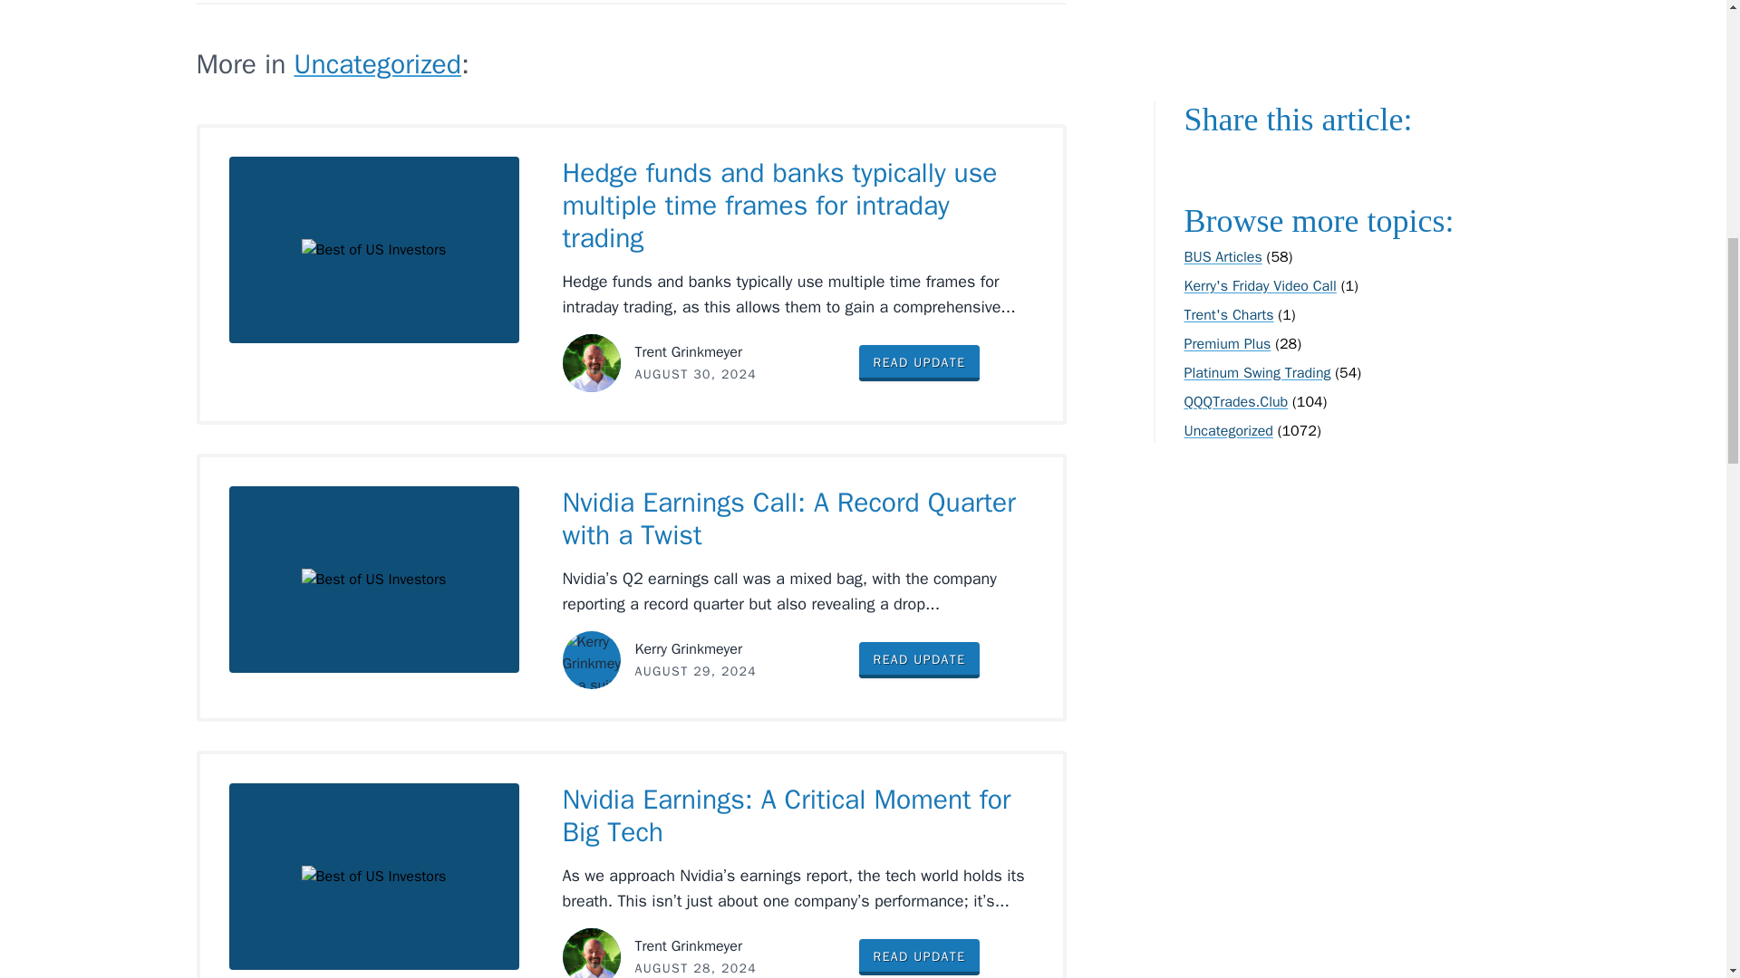 This screenshot has width=1740, height=978. Describe the element at coordinates (920, 363) in the screenshot. I see `READ UPDATE` at that location.